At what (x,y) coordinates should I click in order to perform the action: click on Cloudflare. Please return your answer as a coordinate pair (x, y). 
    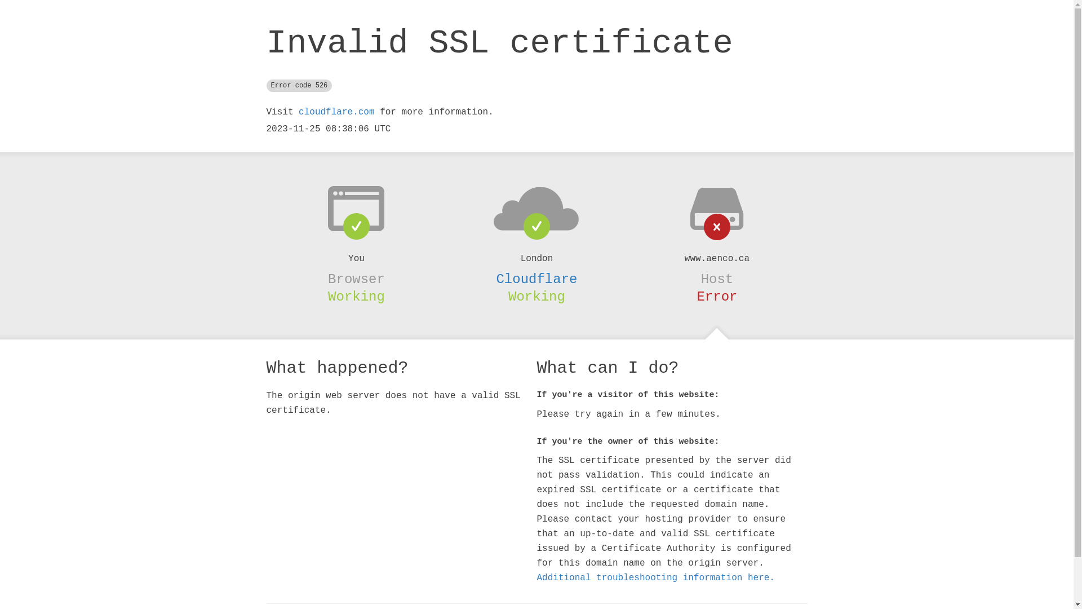
    Looking at the image, I should click on (536, 279).